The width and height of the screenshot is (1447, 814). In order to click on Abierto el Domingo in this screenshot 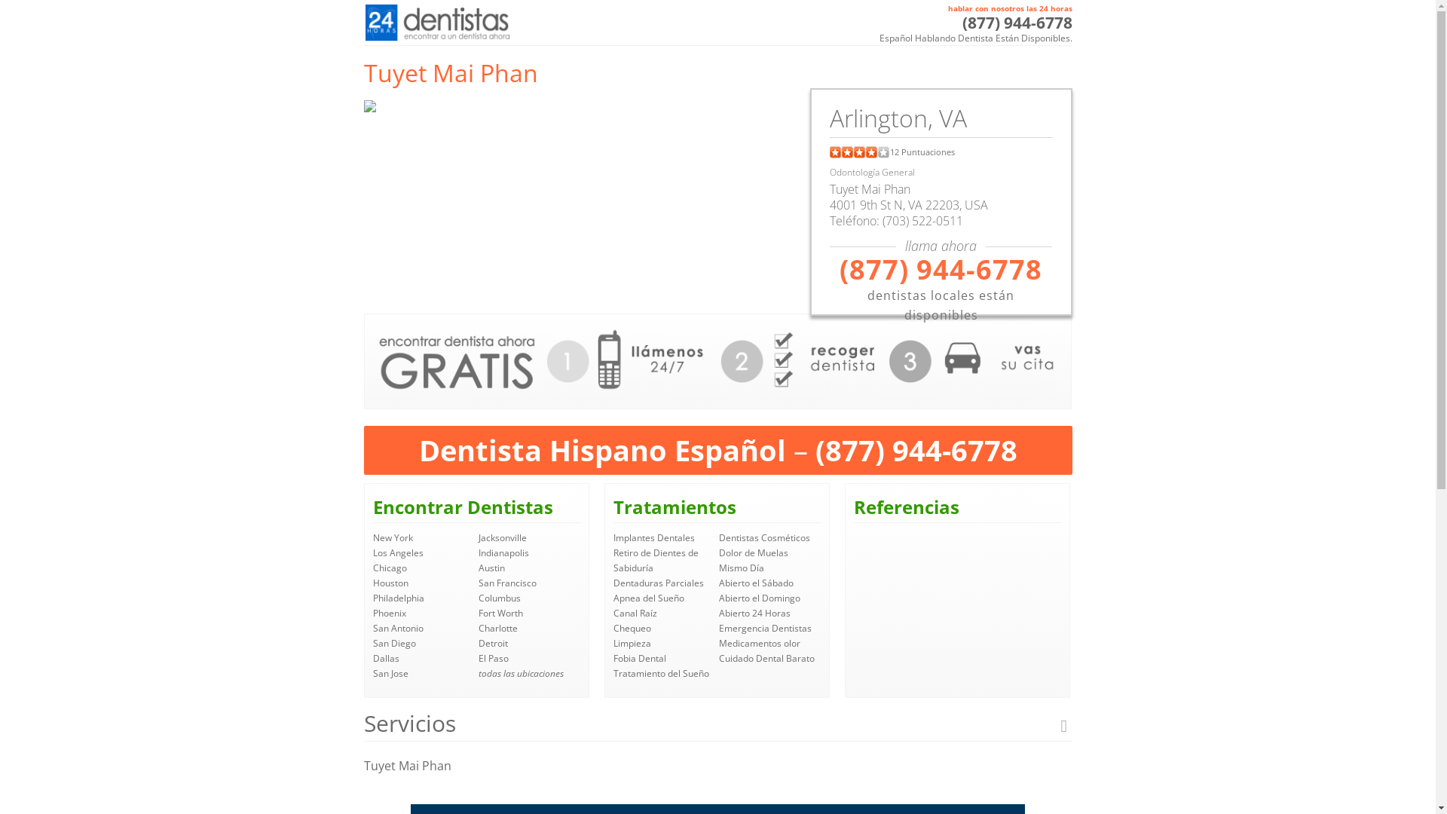, I will do `click(760, 598)`.